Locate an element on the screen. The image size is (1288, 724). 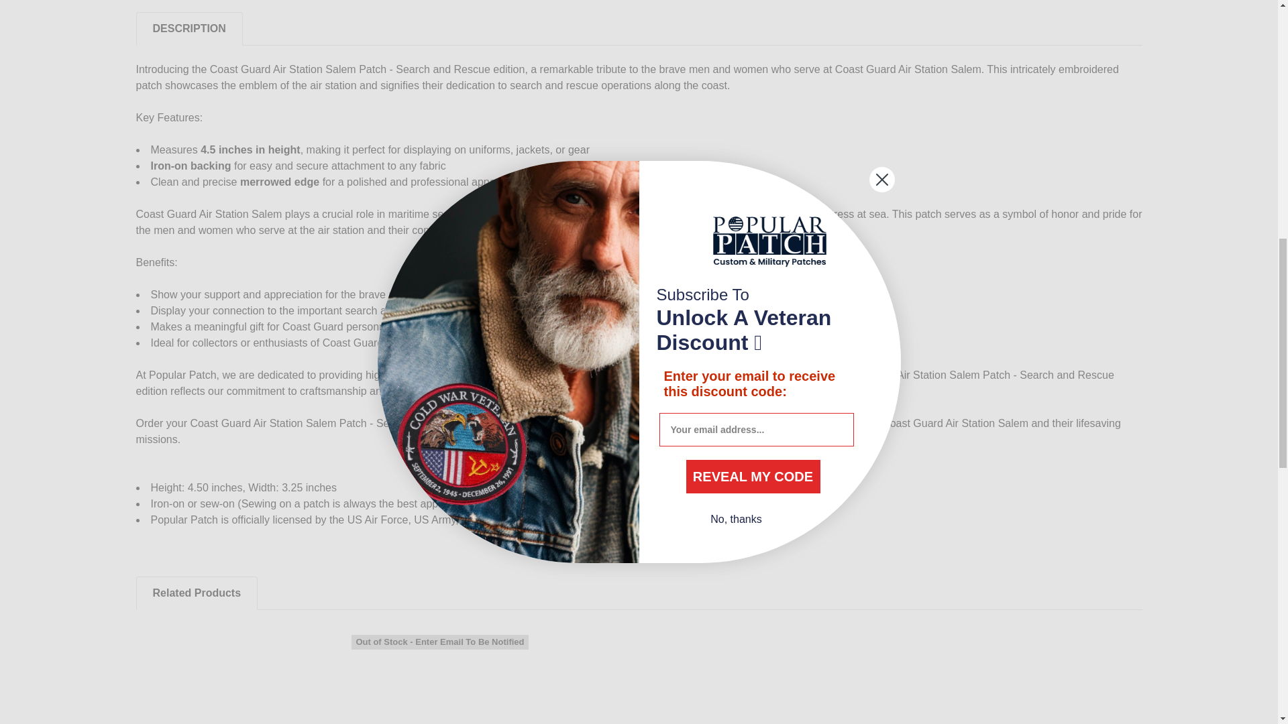
null is located at coordinates (227, 680).